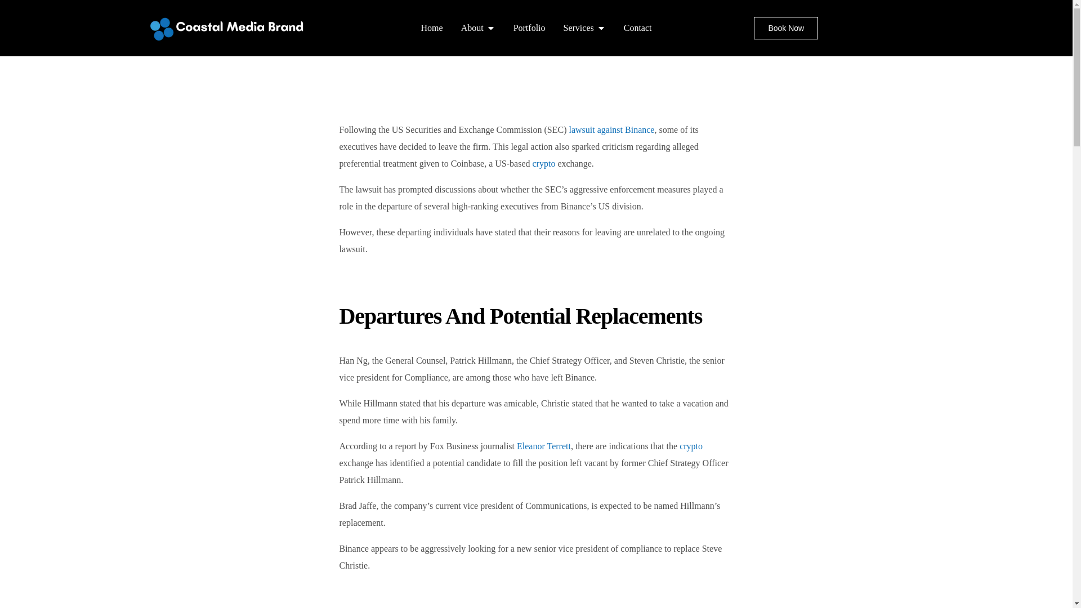 The height and width of the screenshot is (608, 1081). What do you see at coordinates (691, 446) in the screenshot?
I see `crypto` at bounding box center [691, 446].